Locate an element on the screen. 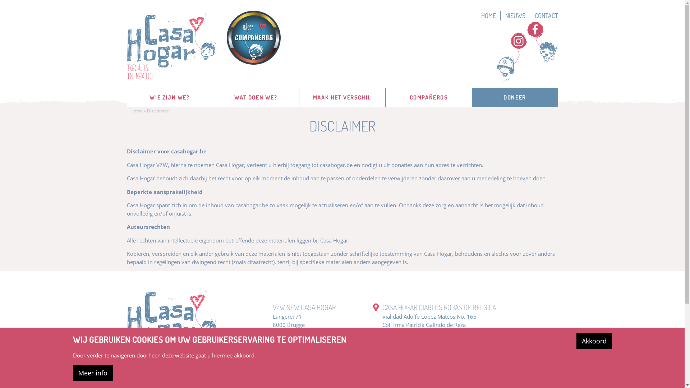 The width and height of the screenshot is (690, 388). WAT DOEN WE? is located at coordinates (256, 97).